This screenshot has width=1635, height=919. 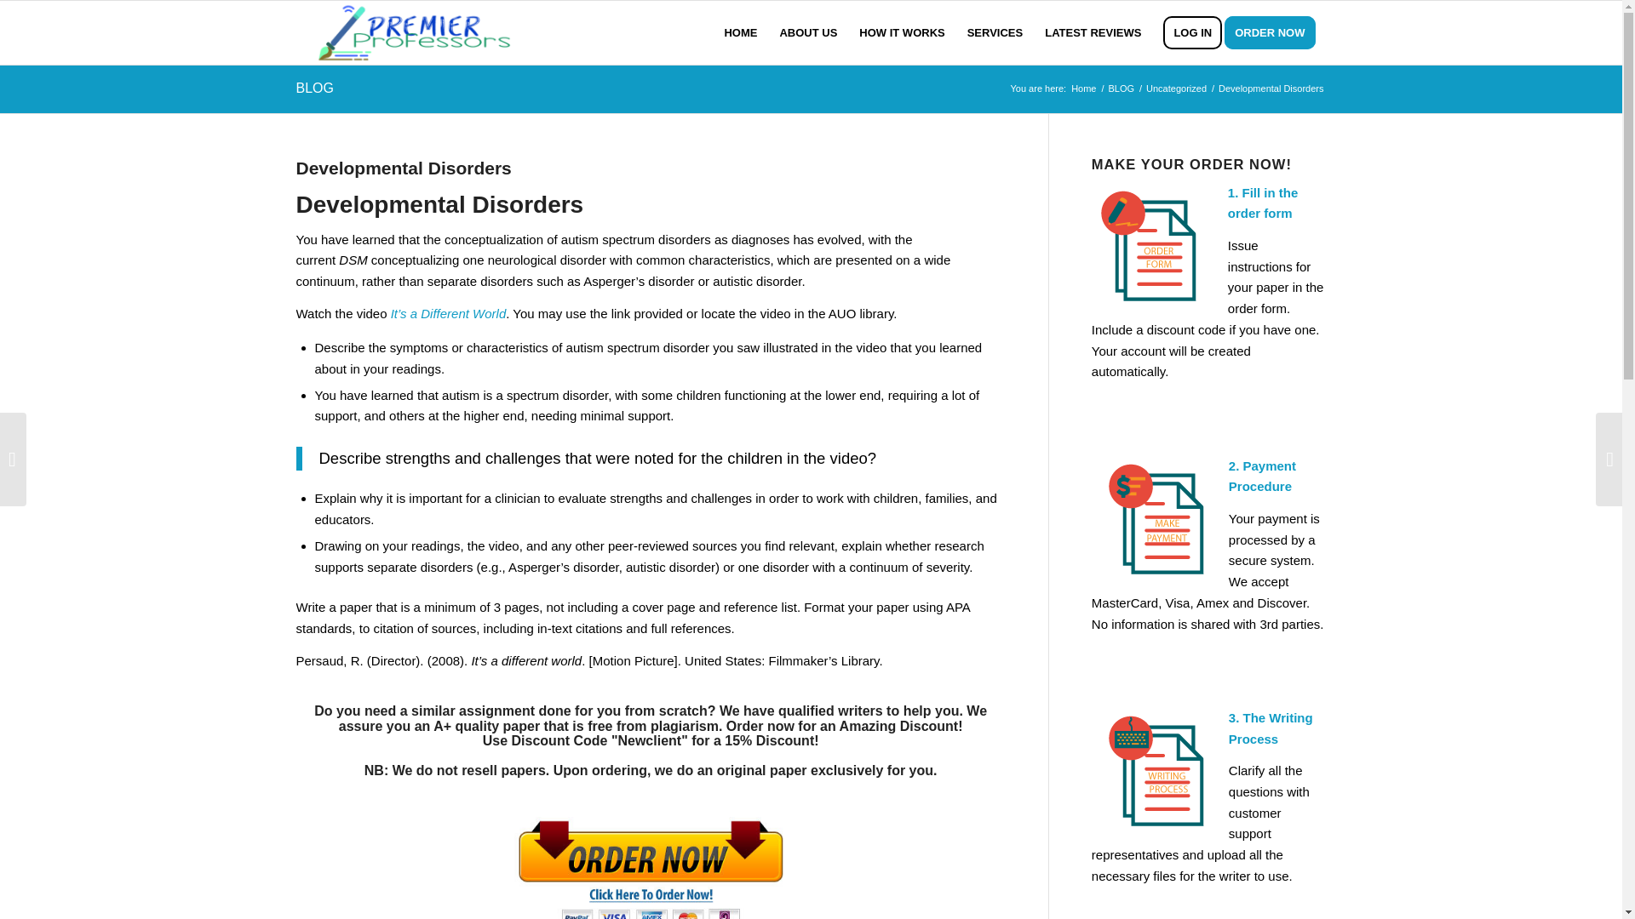 What do you see at coordinates (1176, 88) in the screenshot?
I see `Uncategorized` at bounding box center [1176, 88].